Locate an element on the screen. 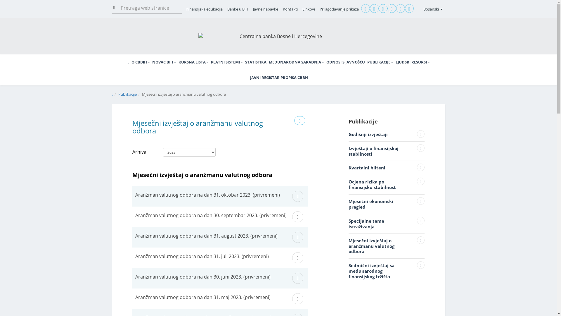 The width and height of the screenshot is (561, 316). Kontakti is located at coordinates (290, 9).